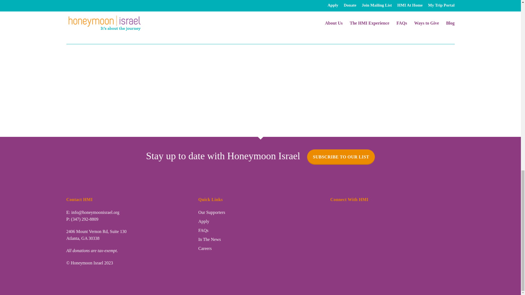 This screenshot has height=295, width=525. Describe the element at coordinates (209, 239) in the screenshot. I see `In The News` at that location.